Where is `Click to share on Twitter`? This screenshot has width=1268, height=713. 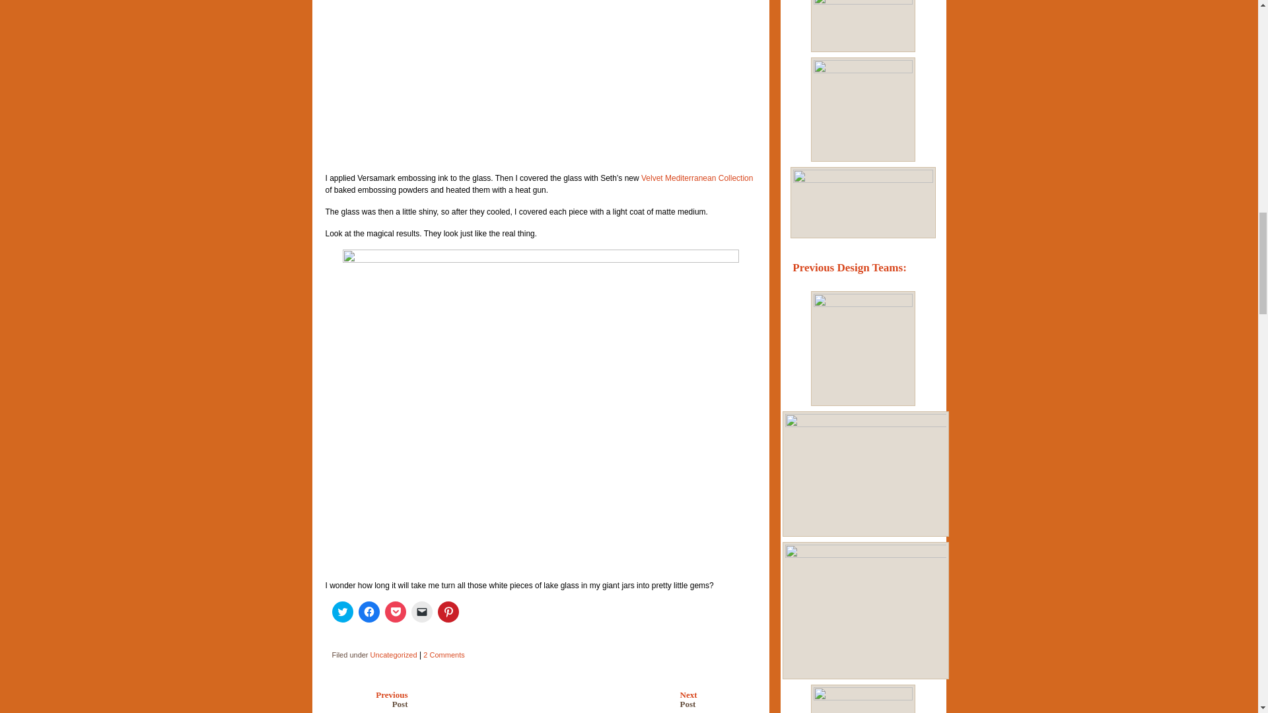 Click to share on Twitter is located at coordinates (370, 697).